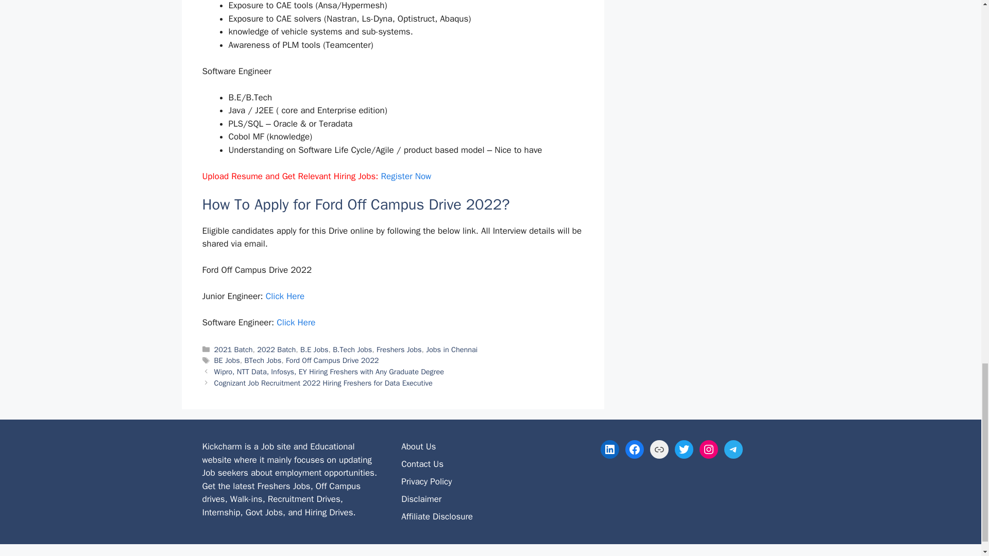  What do you see at coordinates (296, 322) in the screenshot?
I see `Click Here` at bounding box center [296, 322].